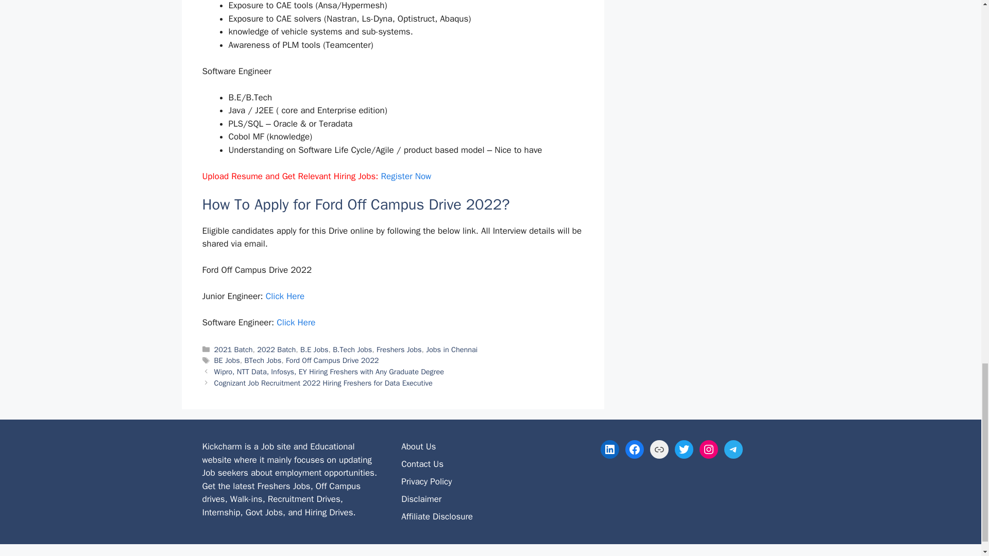  What do you see at coordinates (296, 322) in the screenshot?
I see `Click Here` at bounding box center [296, 322].